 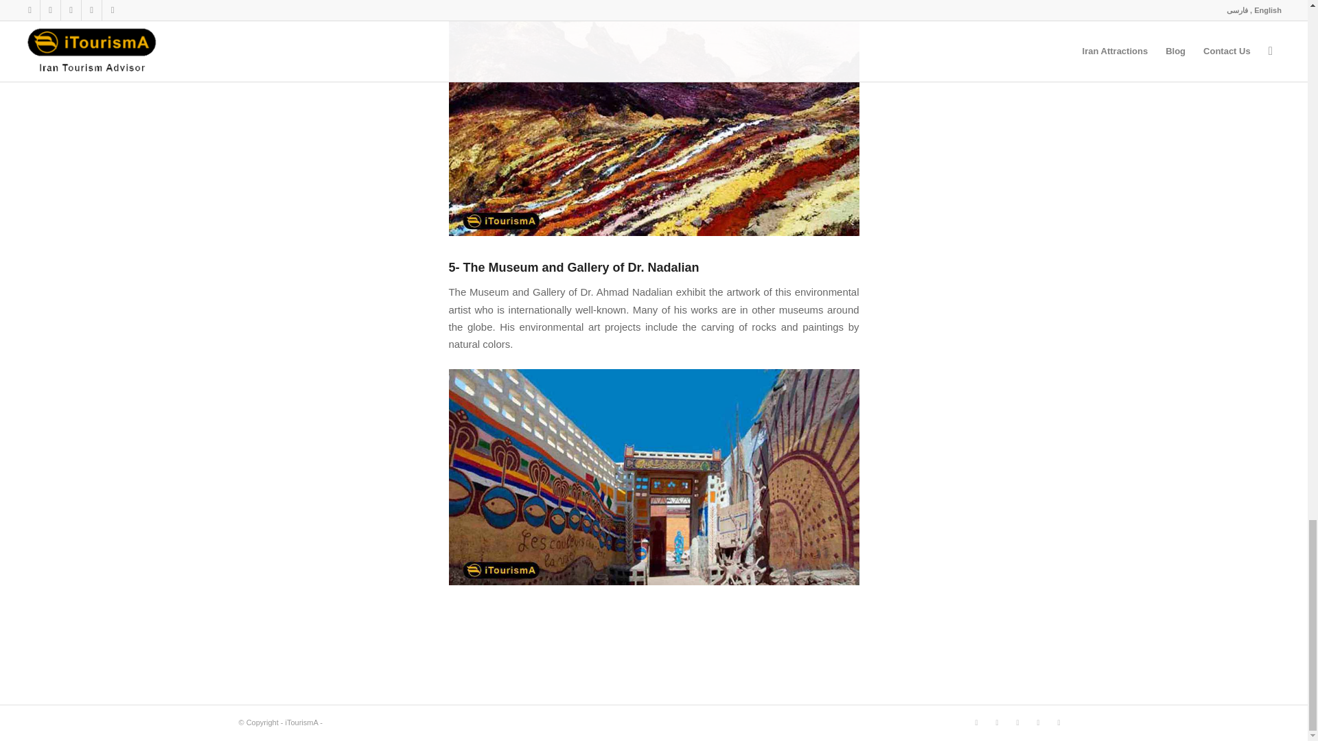 What do you see at coordinates (976, 722) in the screenshot?
I see `Instagram` at bounding box center [976, 722].